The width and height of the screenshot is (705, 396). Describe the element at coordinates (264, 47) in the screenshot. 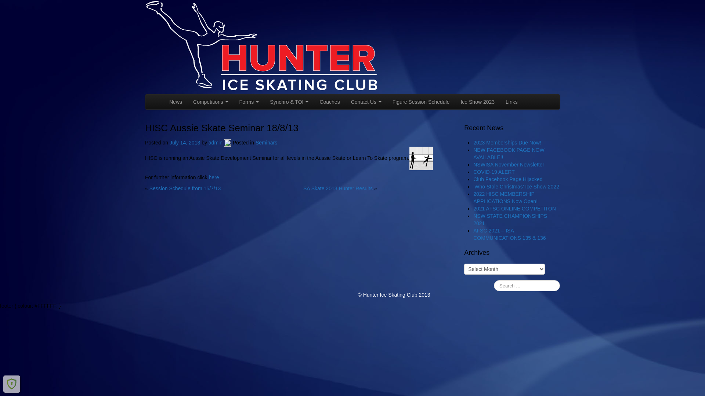

I see `HUNTER ICE SKATING CLUB` at that location.